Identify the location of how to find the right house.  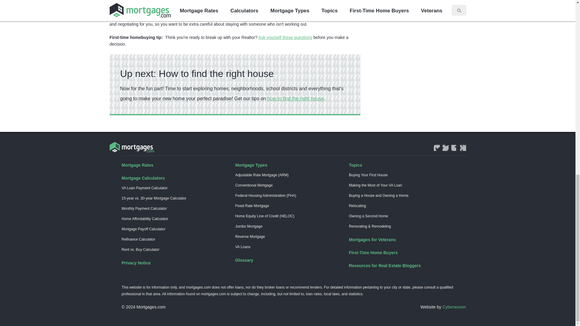
(296, 98).